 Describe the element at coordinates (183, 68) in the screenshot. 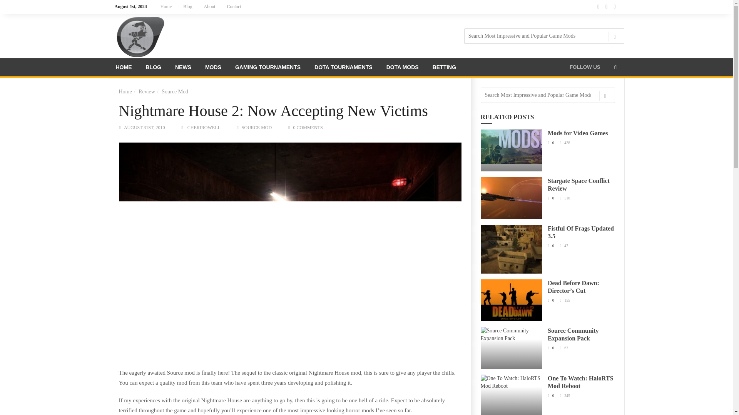

I see `NEWS` at that location.